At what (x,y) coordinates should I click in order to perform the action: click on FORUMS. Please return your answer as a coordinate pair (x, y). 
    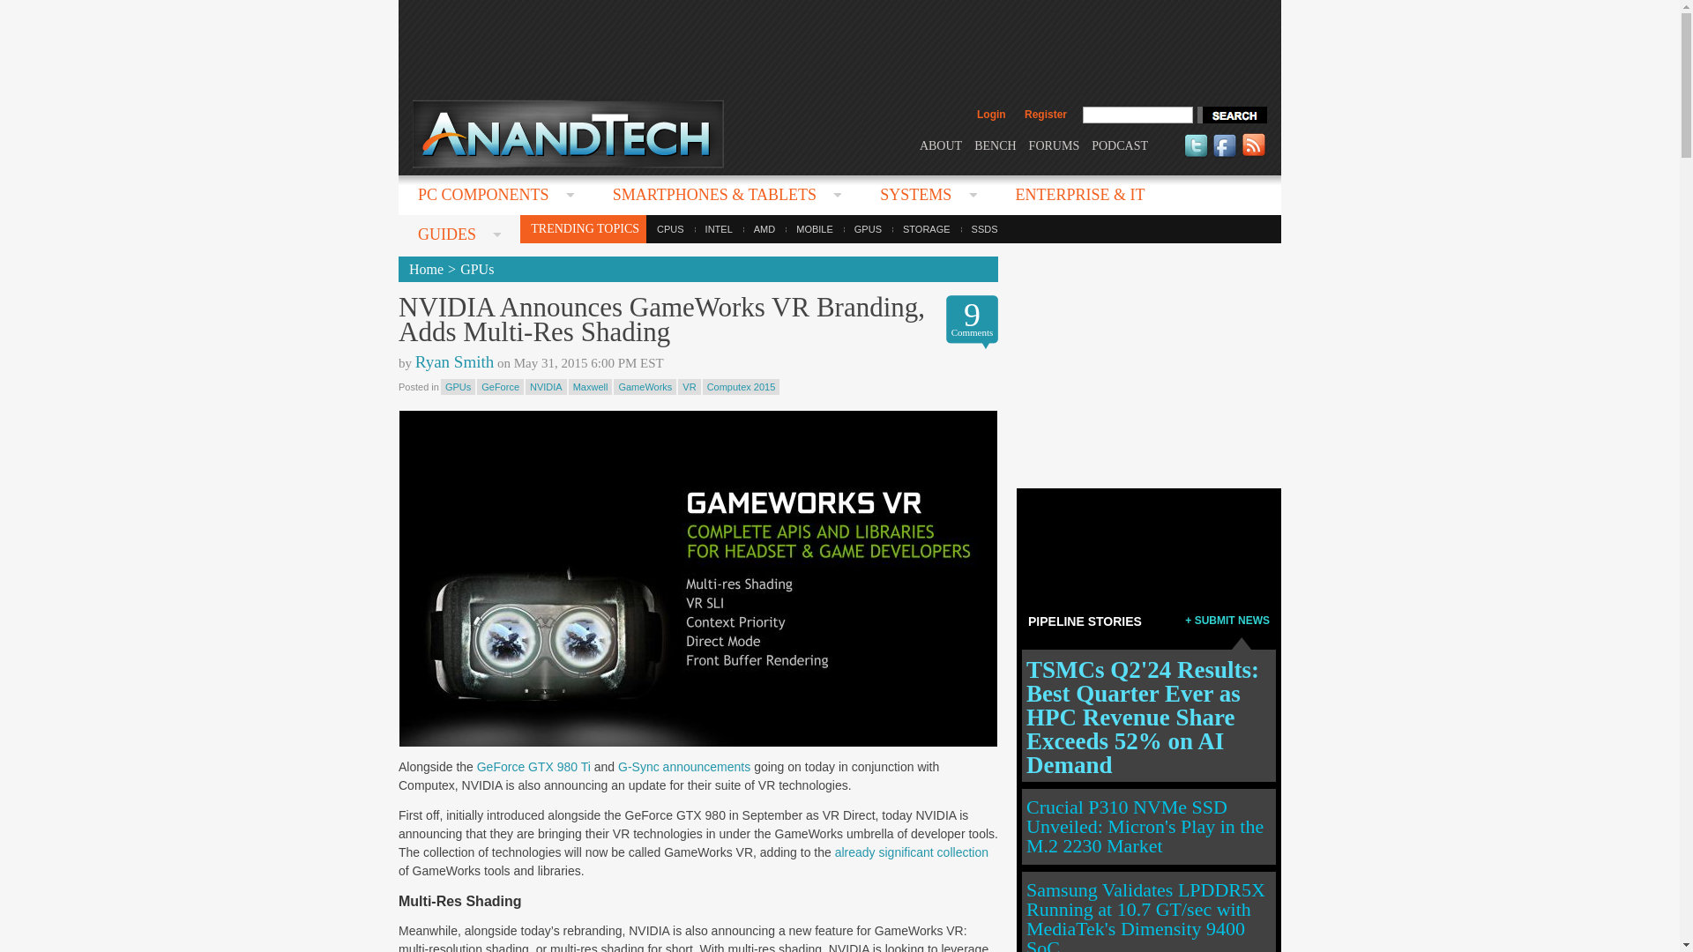
    Looking at the image, I should click on (1055, 145).